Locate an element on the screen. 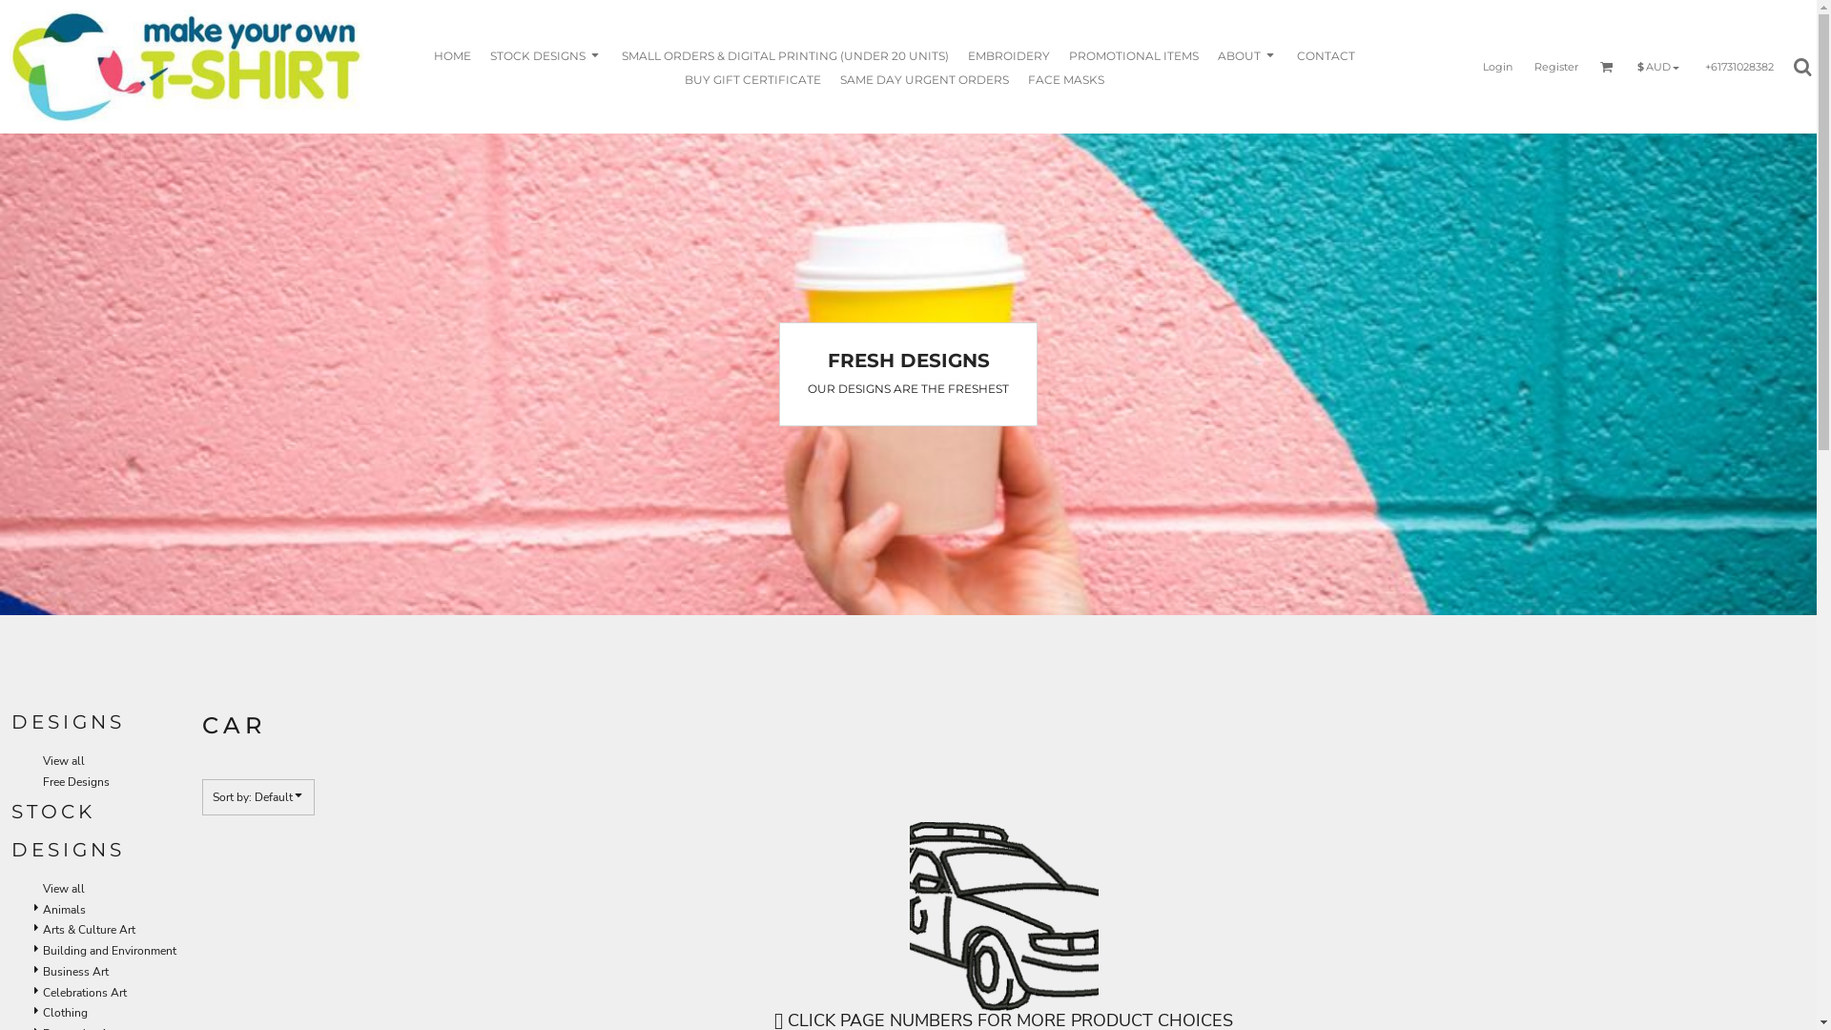 This screenshot has height=1030, width=1831. HOME is located at coordinates (452, 55).